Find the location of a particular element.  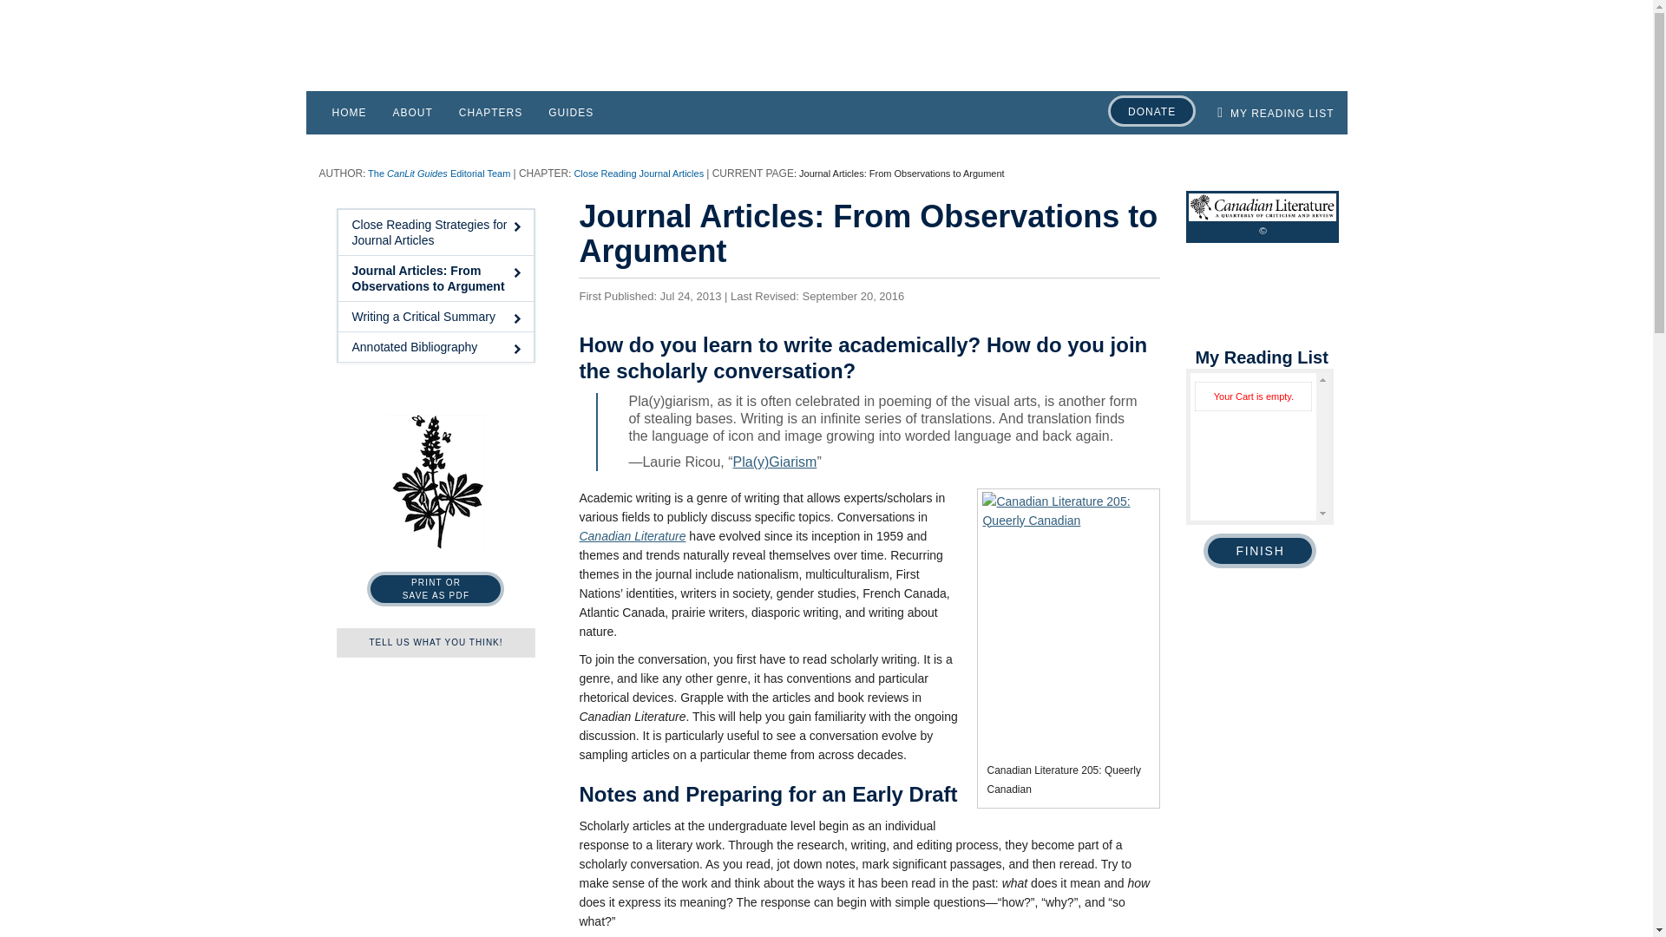

Close Reading Journal Articles is located at coordinates (436, 642).